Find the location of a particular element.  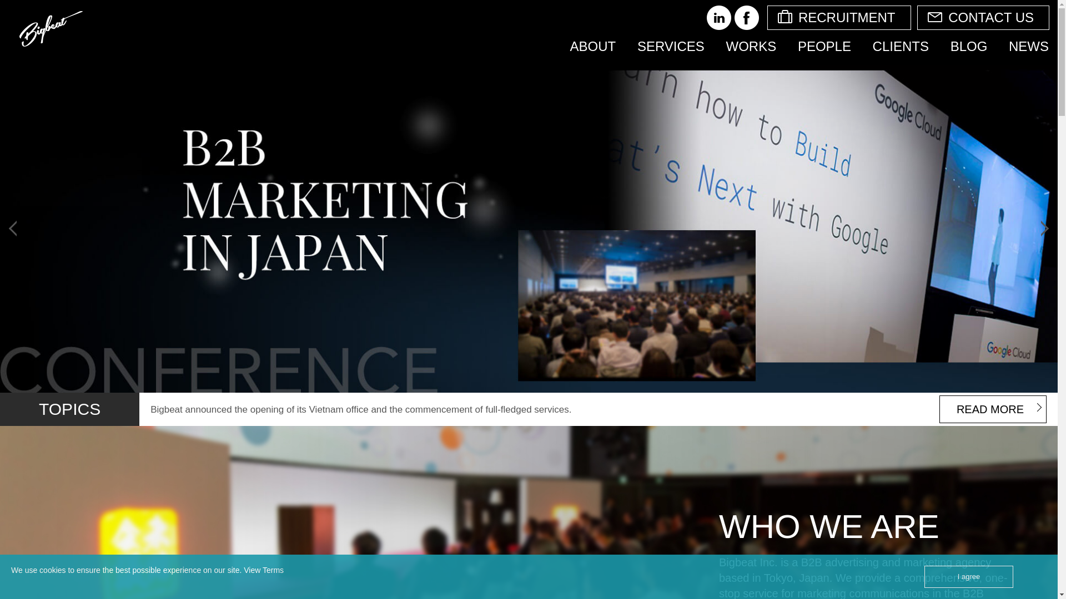

READ MORE is located at coordinates (993, 409).